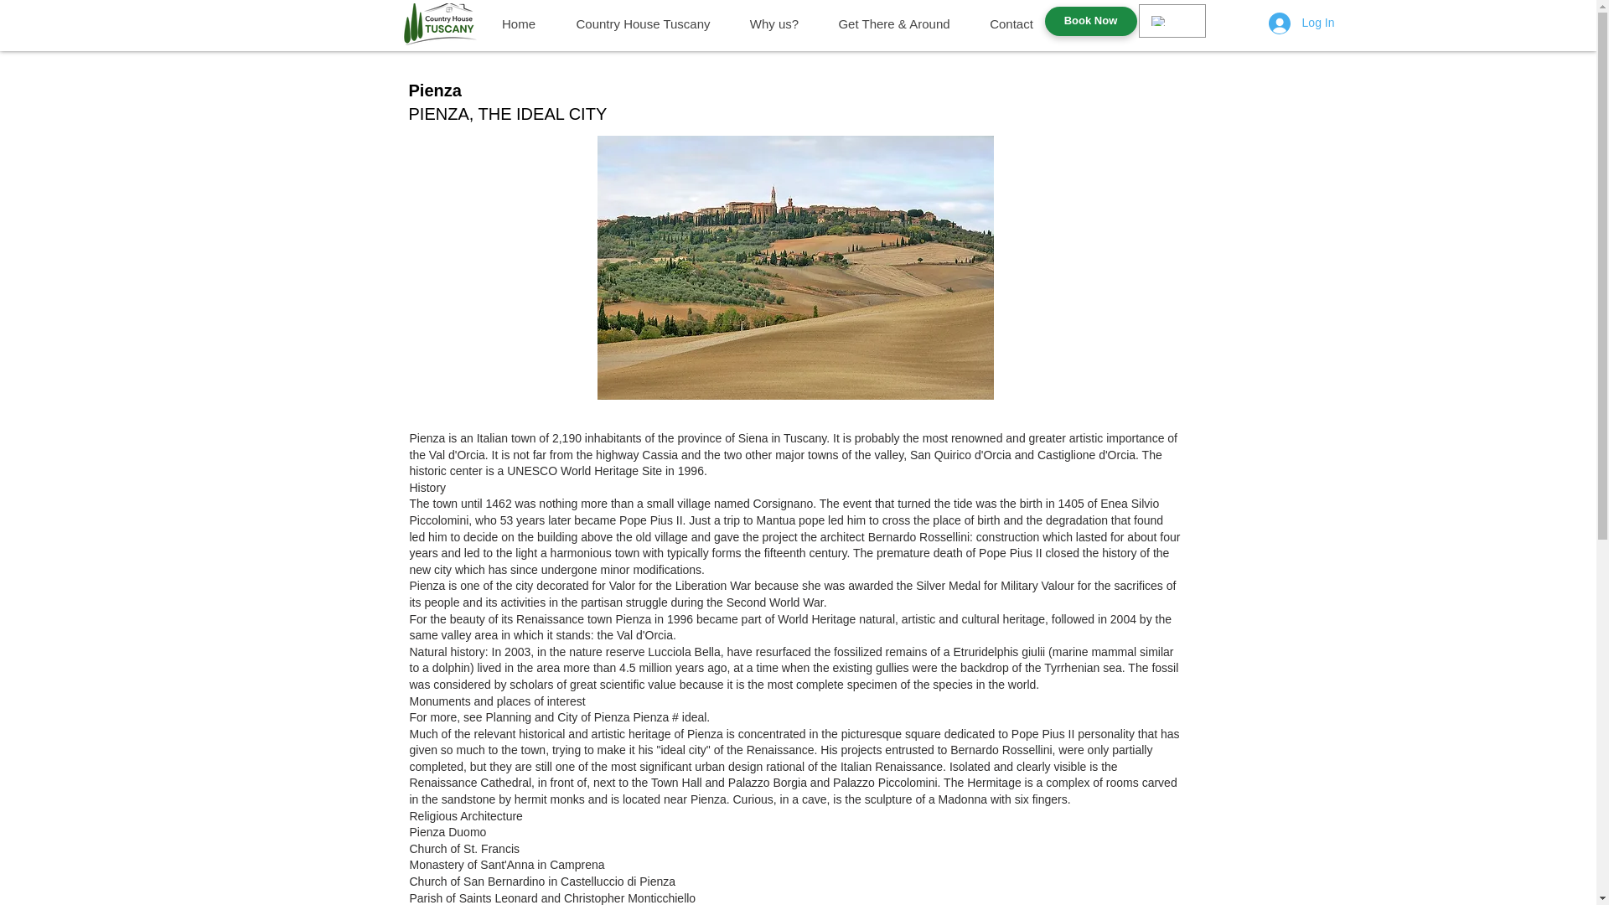 Image resolution: width=1609 pixels, height=905 pixels. What do you see at coordinates (1301, 23) in the screenshot?
I see `Log In` at bounding box center [1301, 23].